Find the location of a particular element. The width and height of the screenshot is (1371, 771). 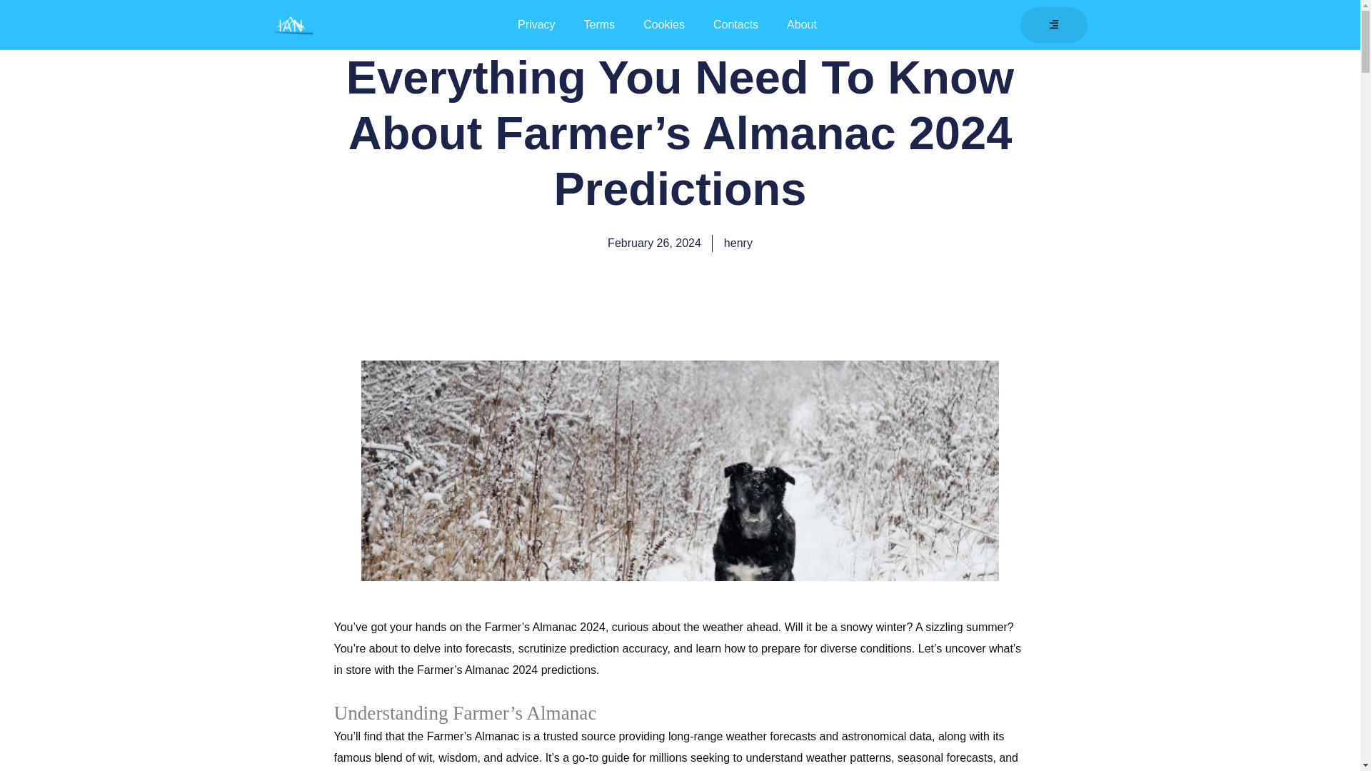

About is located at coordinates (801, 24).